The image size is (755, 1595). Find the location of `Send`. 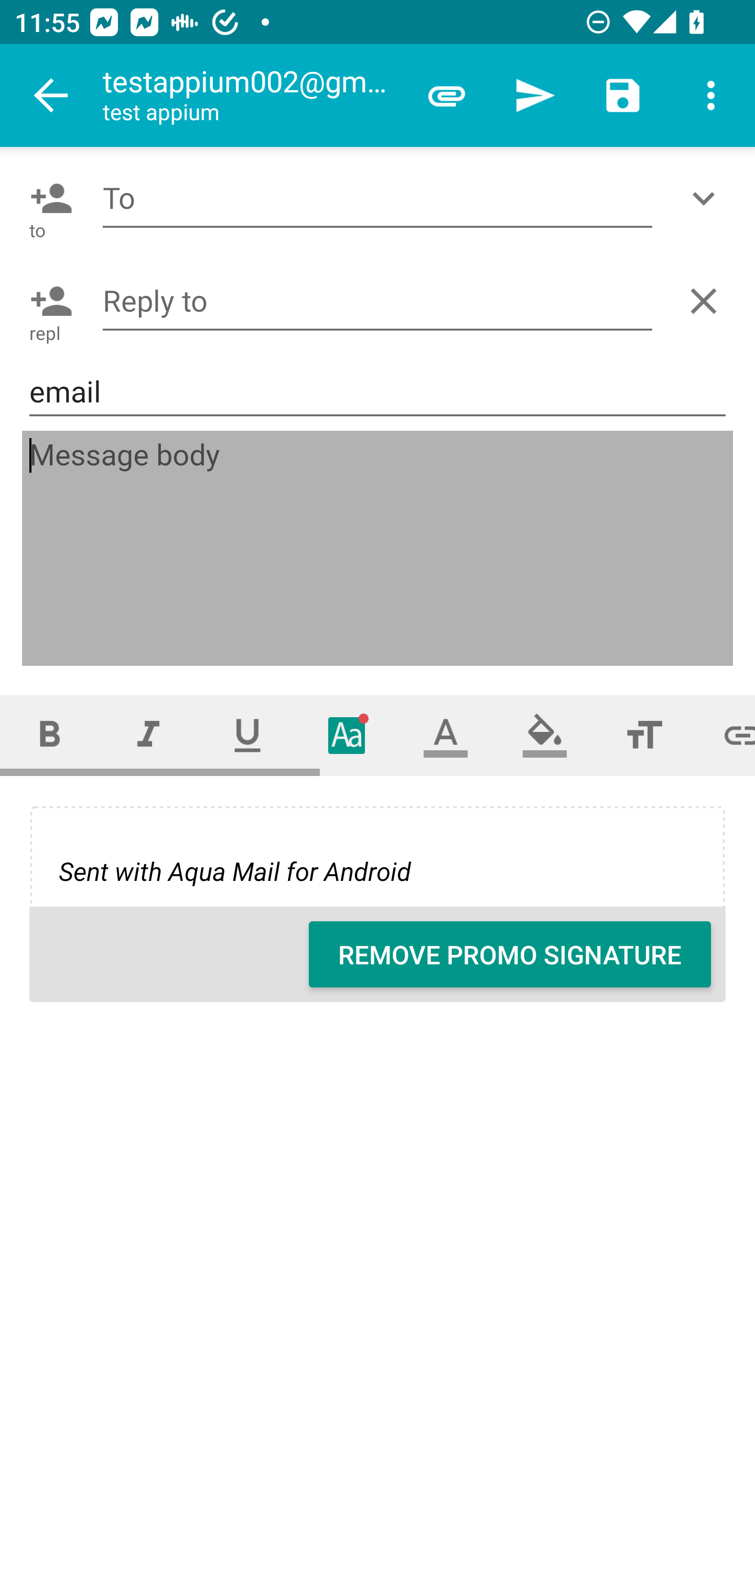

Send is located at coordinates (535, 95).